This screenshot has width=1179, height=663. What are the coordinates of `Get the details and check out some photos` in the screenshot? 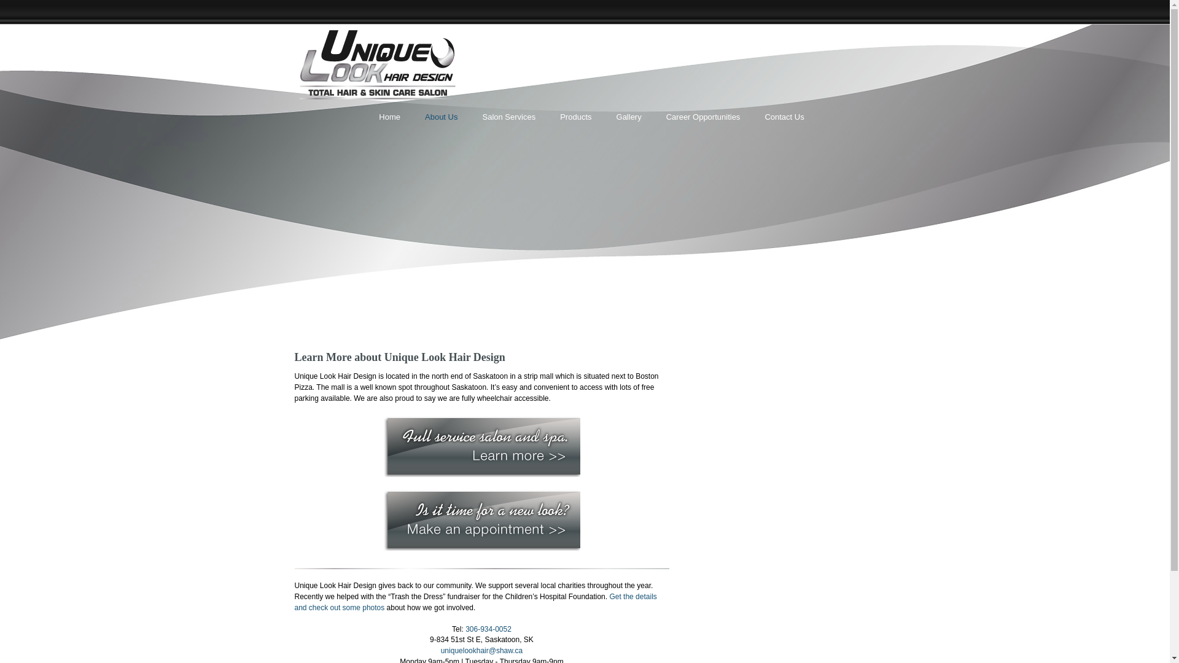 It's located at (475, 602).